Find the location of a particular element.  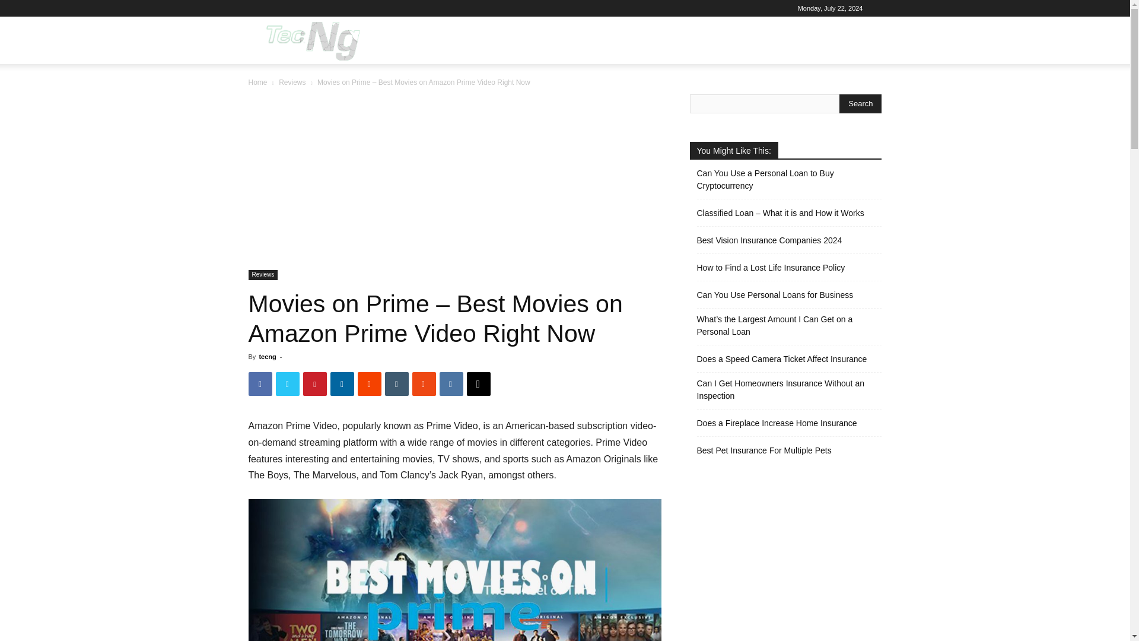

Digg is located at coordinates (478, 384).